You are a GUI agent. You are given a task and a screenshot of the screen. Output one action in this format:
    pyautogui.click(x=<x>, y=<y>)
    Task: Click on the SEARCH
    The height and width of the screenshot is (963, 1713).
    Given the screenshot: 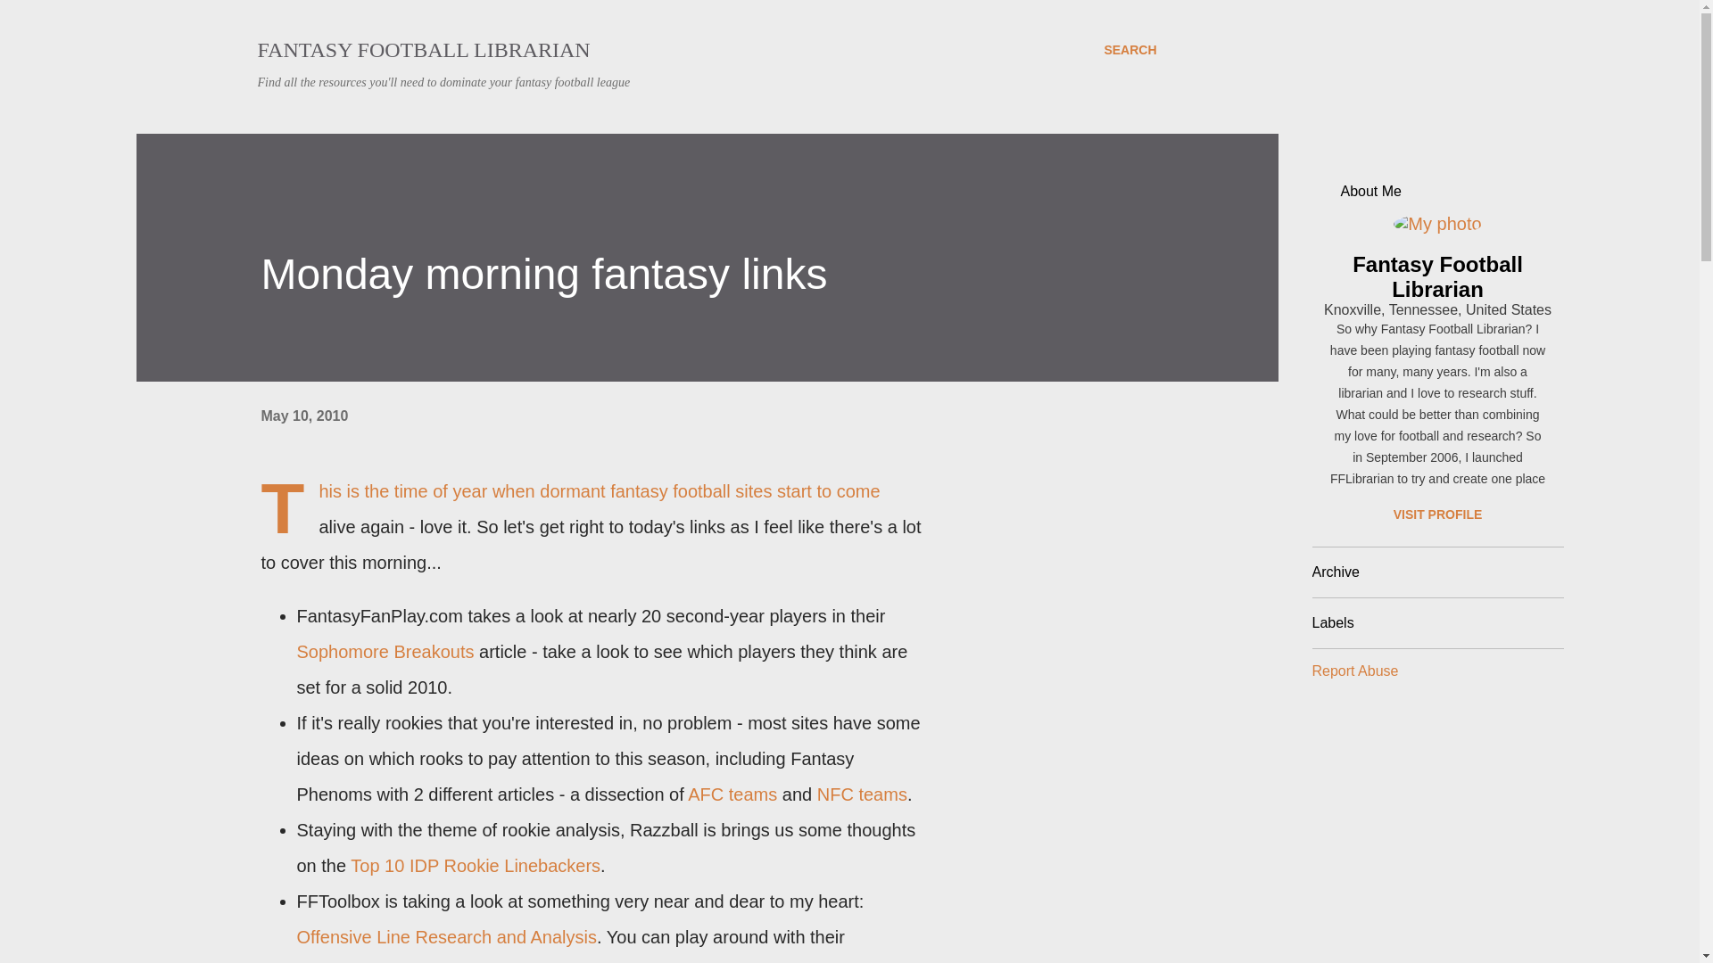 What is the action you would take?
    pyautogui.click(x=1130, y=50)
    